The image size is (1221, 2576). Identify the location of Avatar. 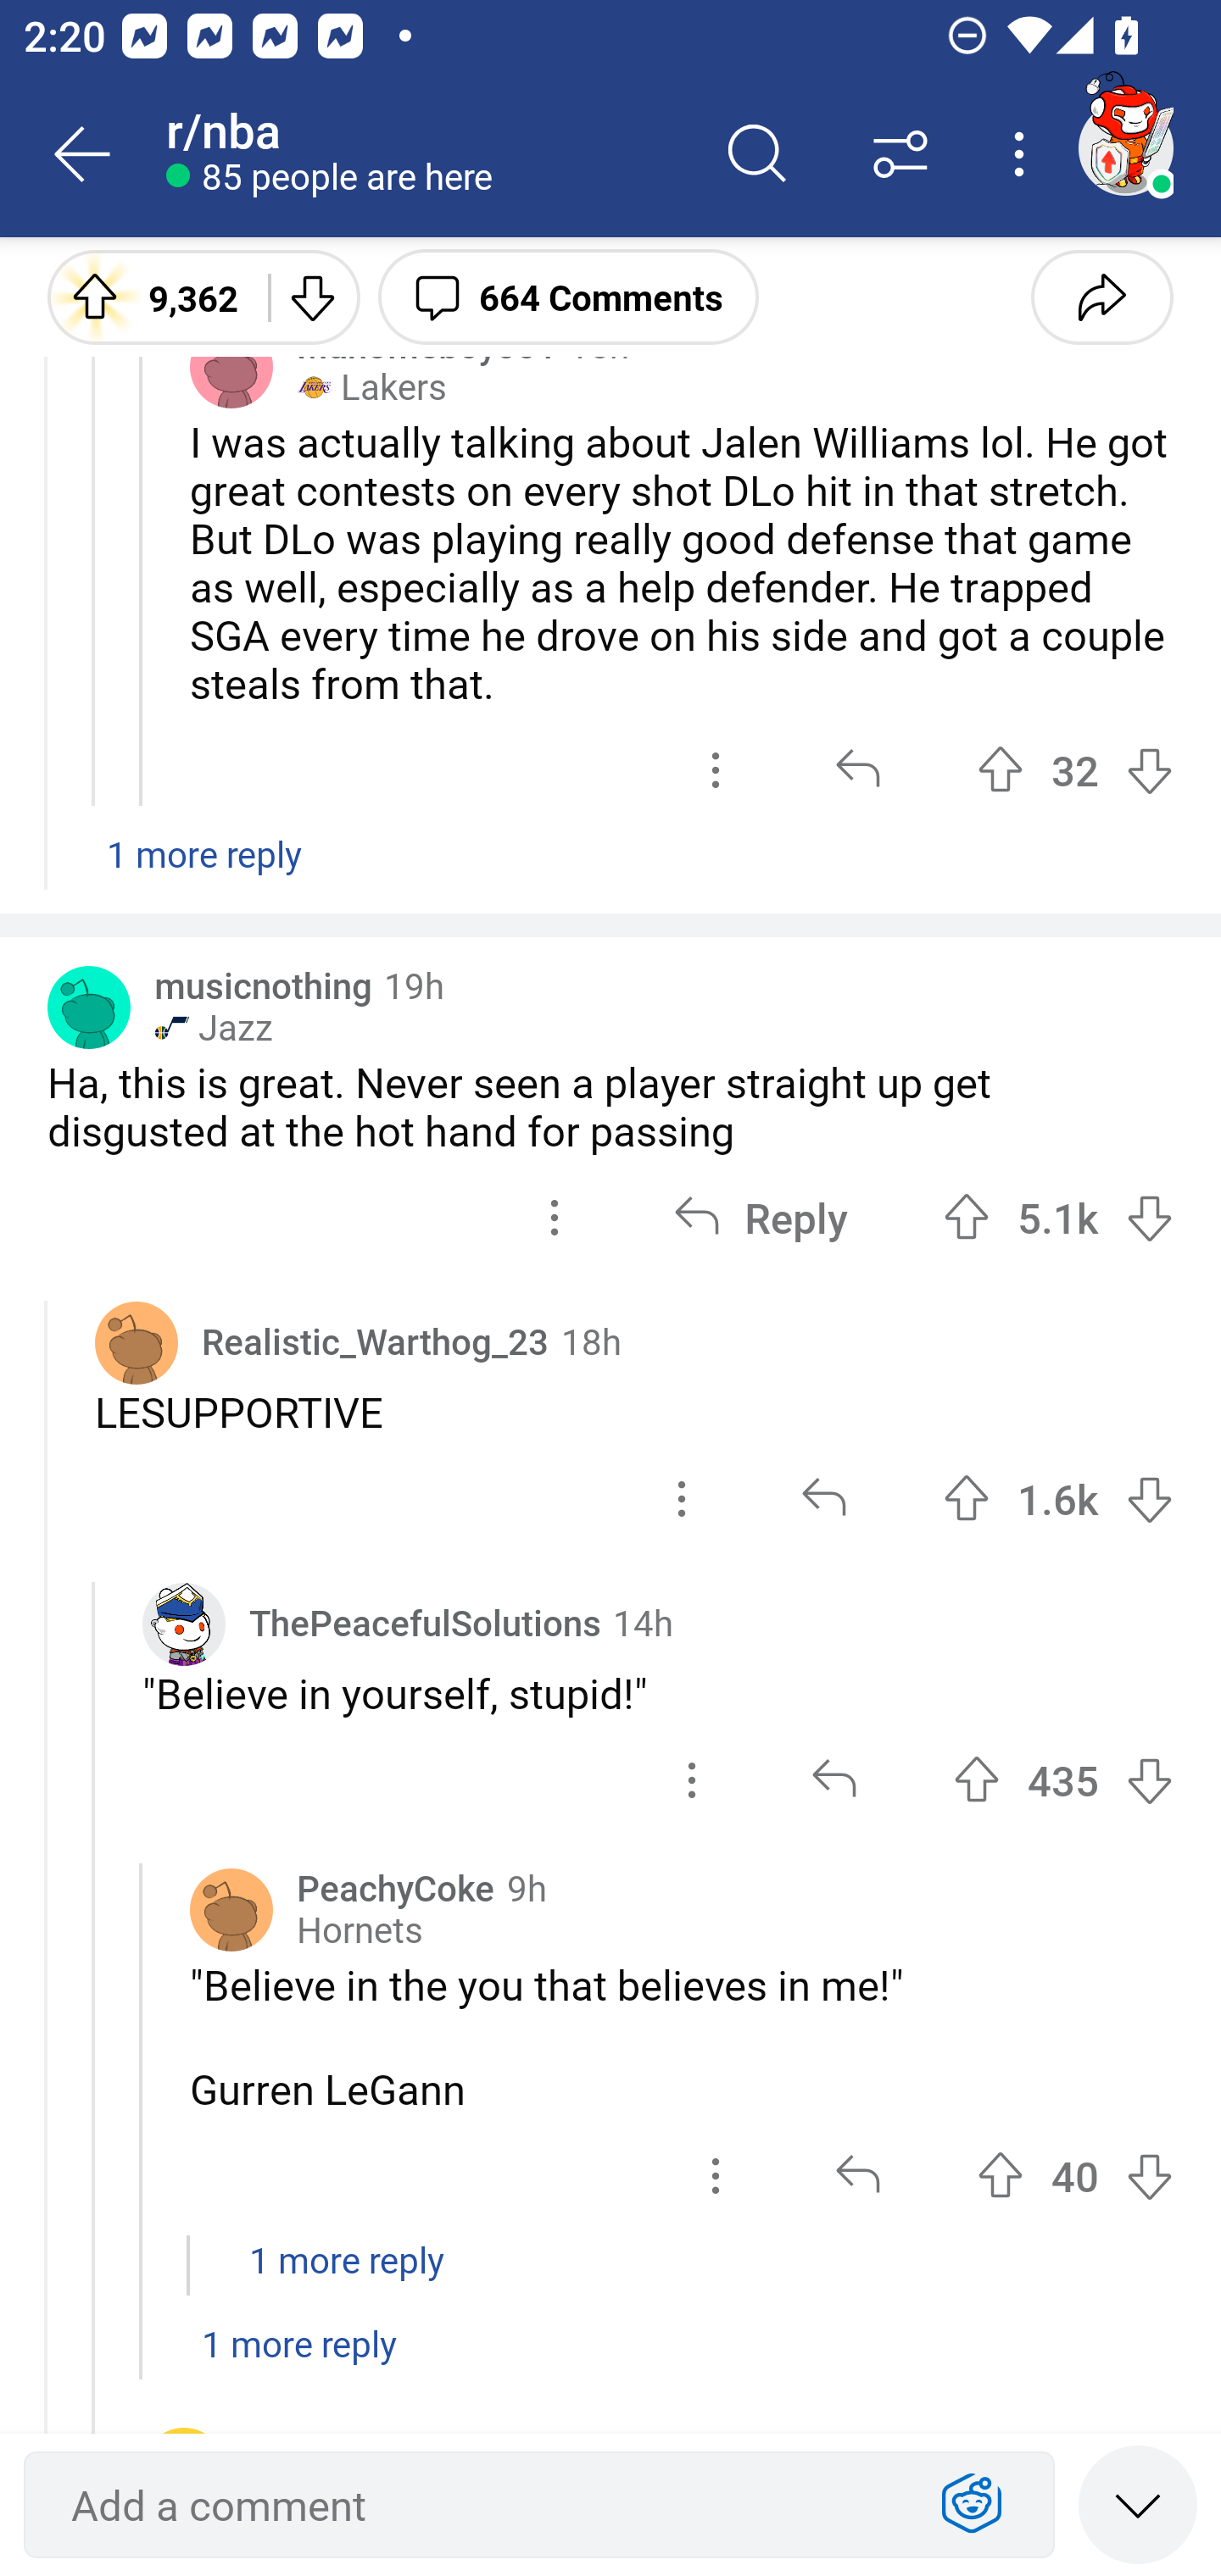
(231, 367).